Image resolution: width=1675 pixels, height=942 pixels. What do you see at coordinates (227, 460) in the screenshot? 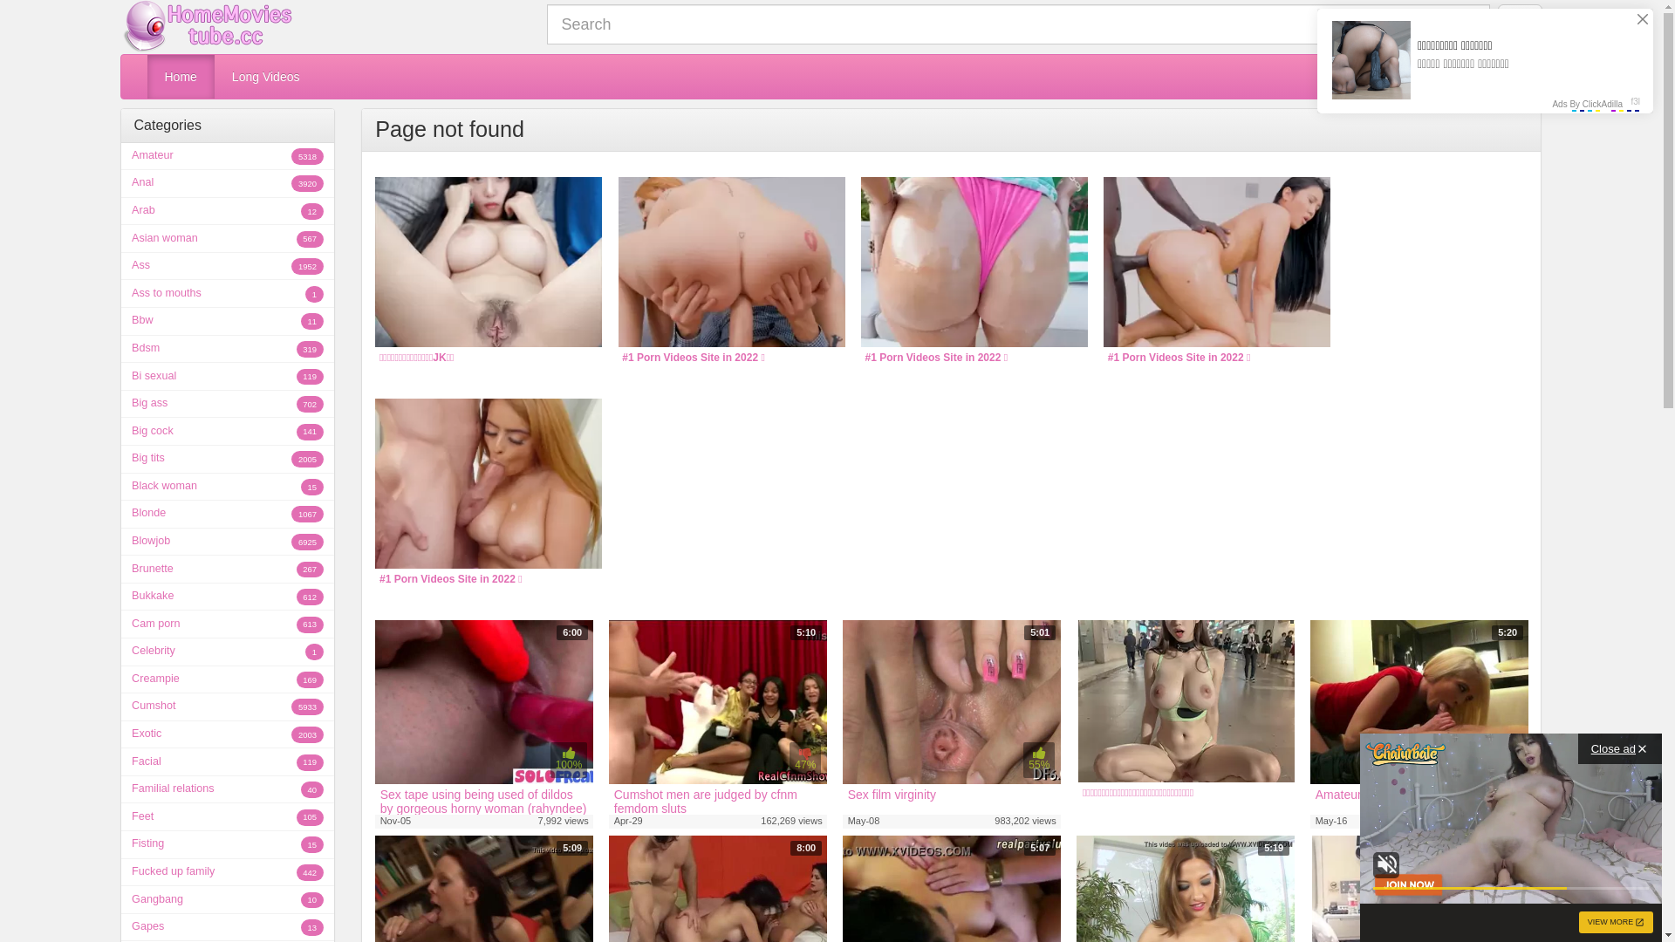
I see `Big tits
2005` at bounding box center [227, 460].